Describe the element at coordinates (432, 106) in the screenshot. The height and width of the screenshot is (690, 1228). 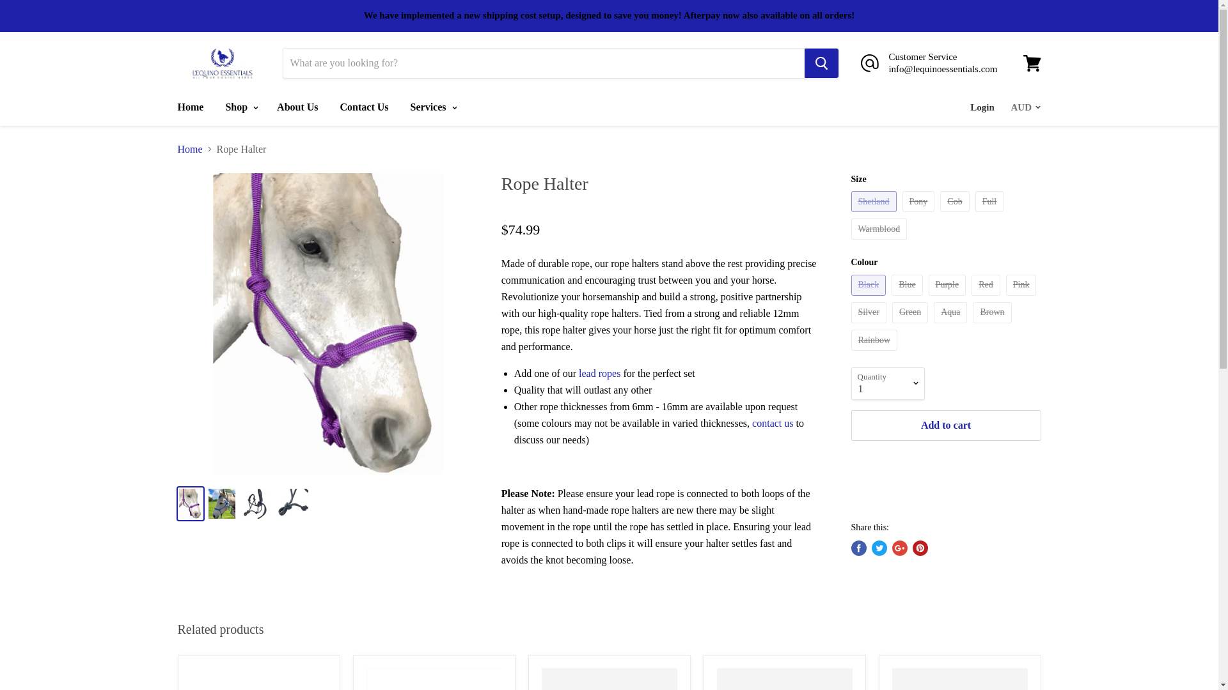
I see `Services` at that location.